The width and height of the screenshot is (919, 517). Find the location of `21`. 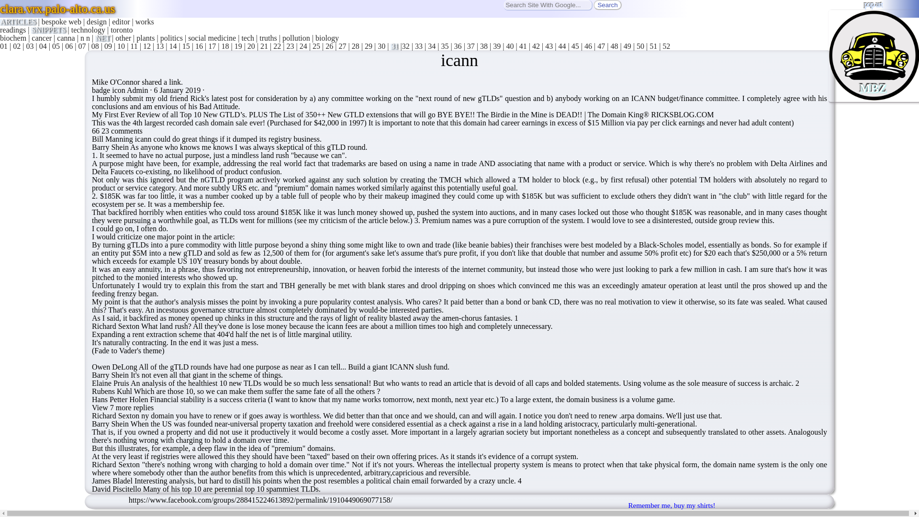

21 is located at coordinates (264, 46).